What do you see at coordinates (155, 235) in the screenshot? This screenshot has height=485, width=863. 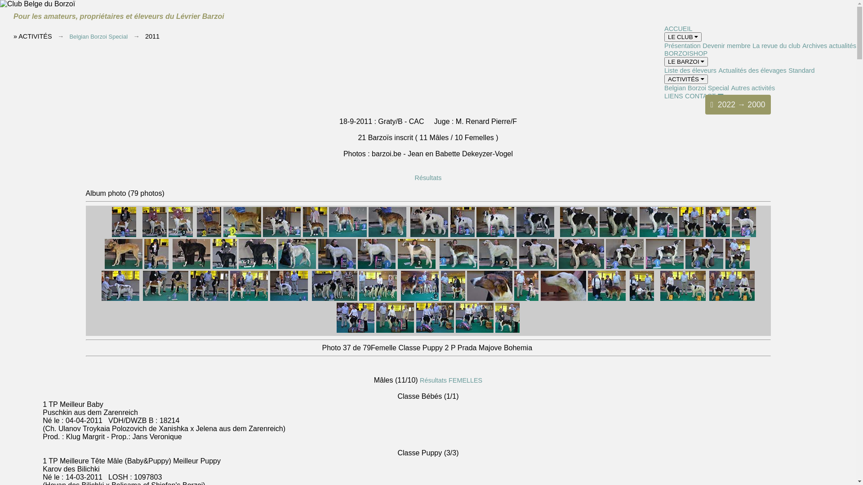 I see `agrandir` at bounding box center [155, 235].